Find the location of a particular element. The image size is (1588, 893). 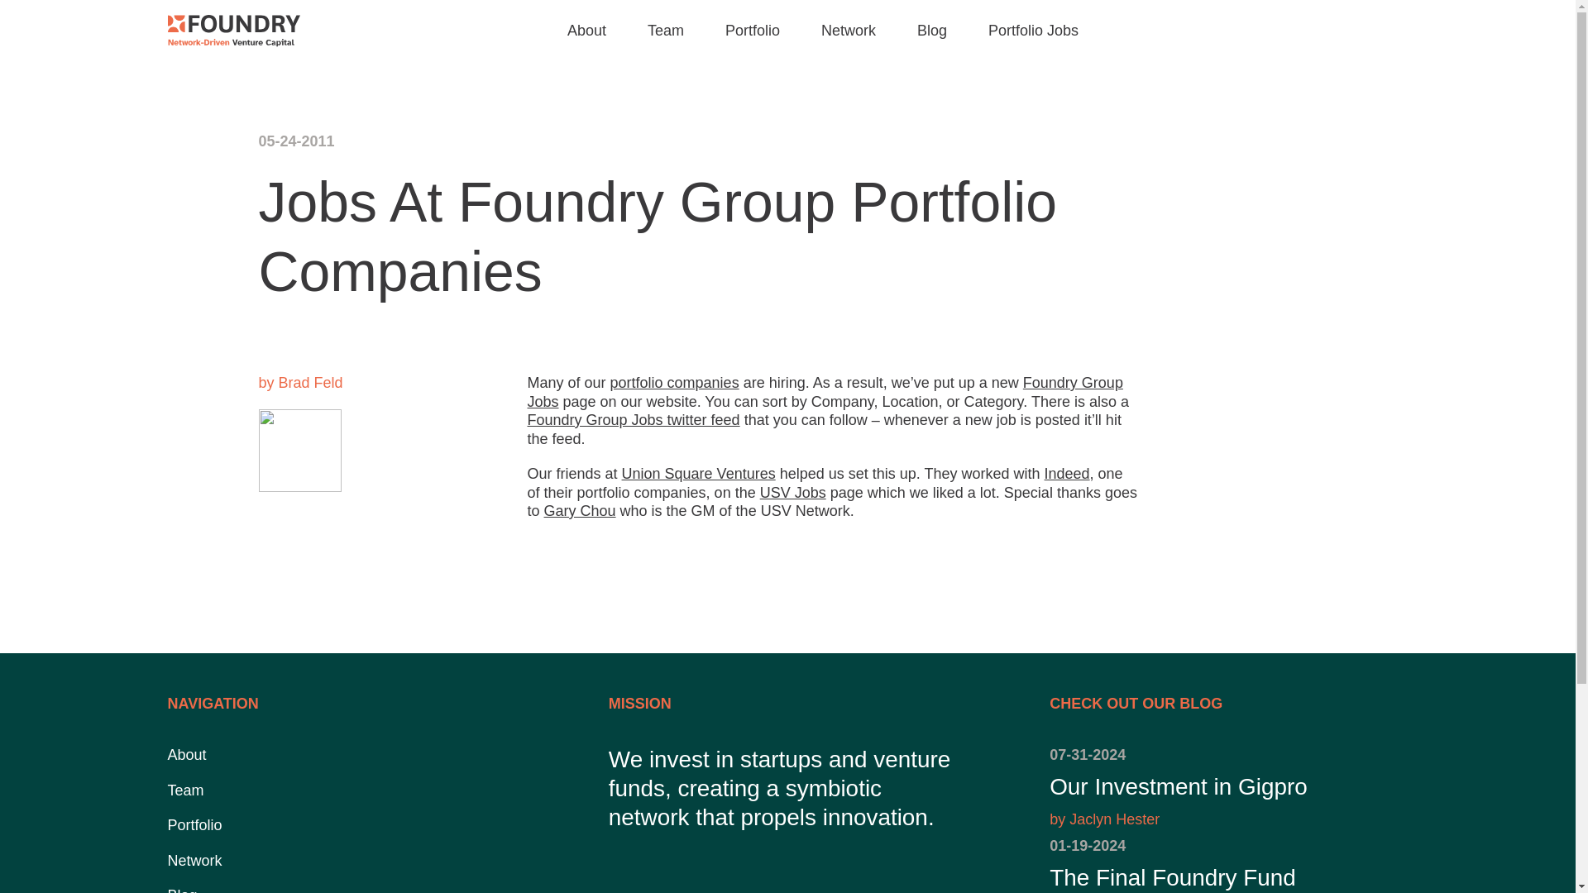

About is located at coordinates (931, 30).